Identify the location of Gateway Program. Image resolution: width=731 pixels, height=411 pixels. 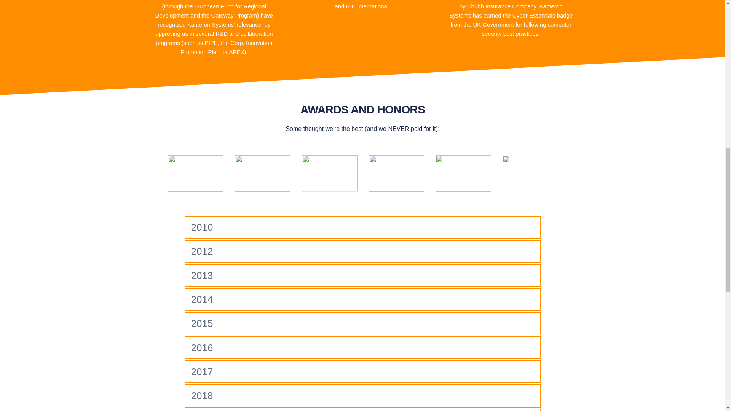
(234, 15).